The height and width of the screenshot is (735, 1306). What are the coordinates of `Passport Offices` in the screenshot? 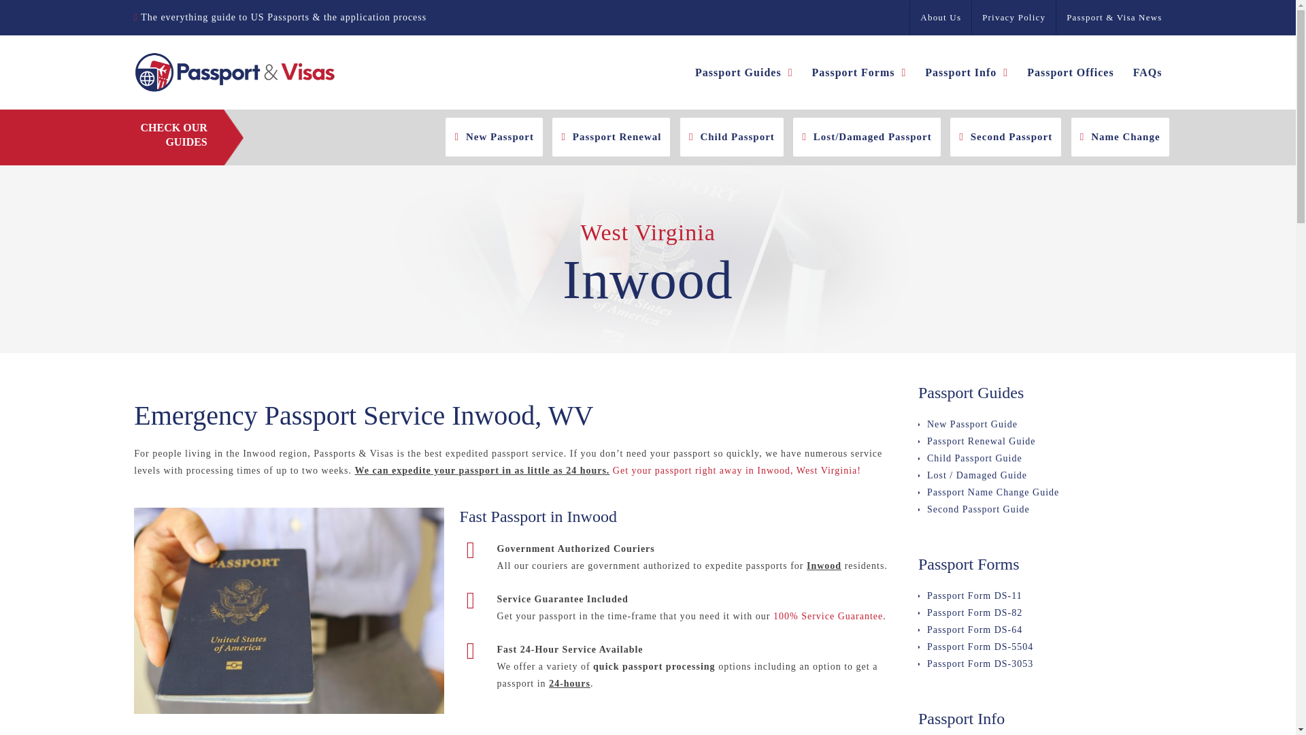 It's located at (1070, 72).